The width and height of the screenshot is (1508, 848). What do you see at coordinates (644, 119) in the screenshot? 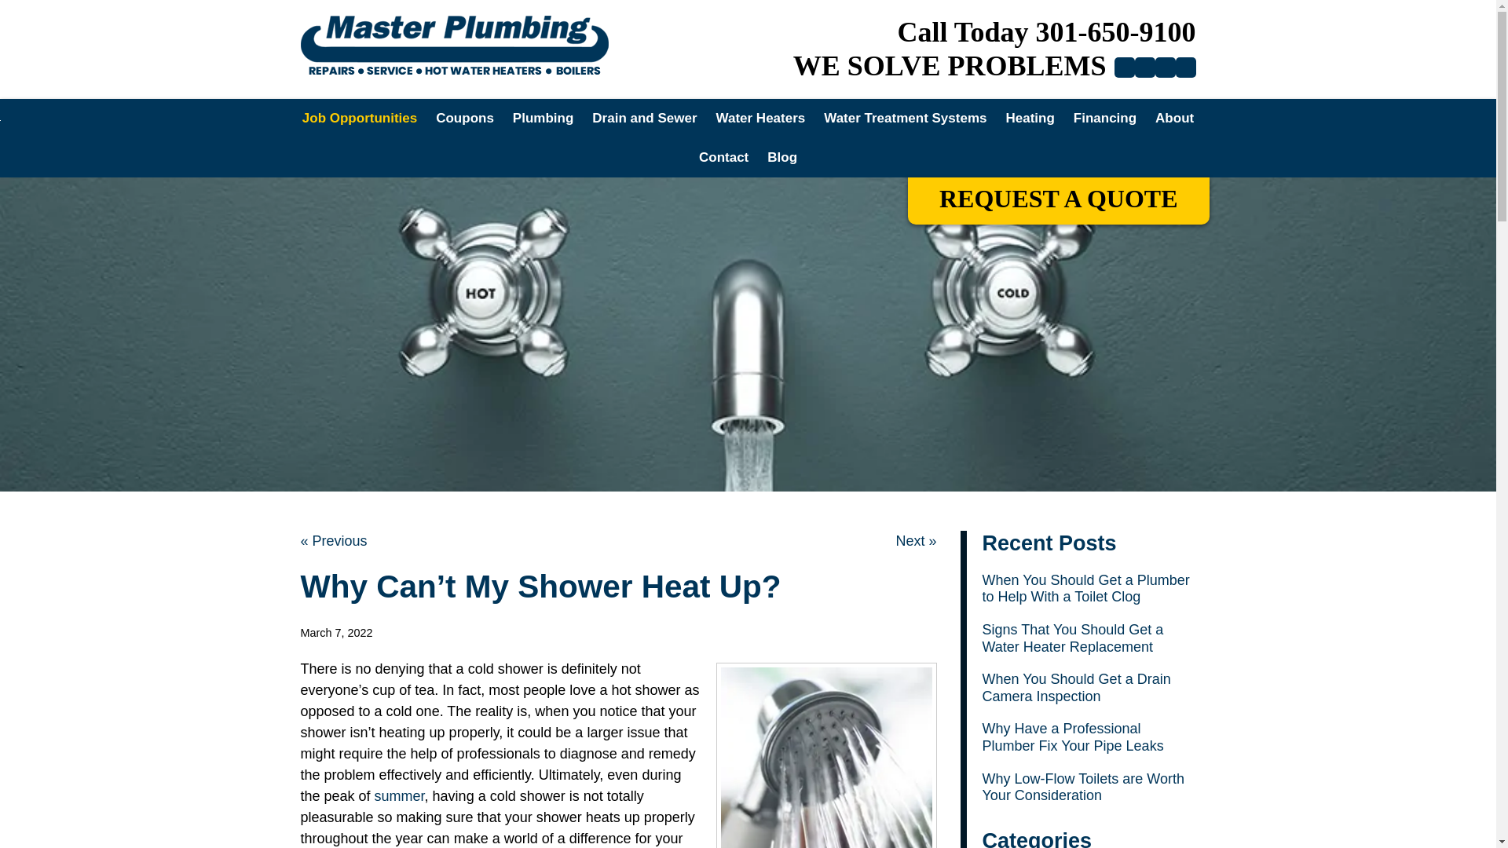
I see `Drain and Sewer` at bounding box center [644, 119].